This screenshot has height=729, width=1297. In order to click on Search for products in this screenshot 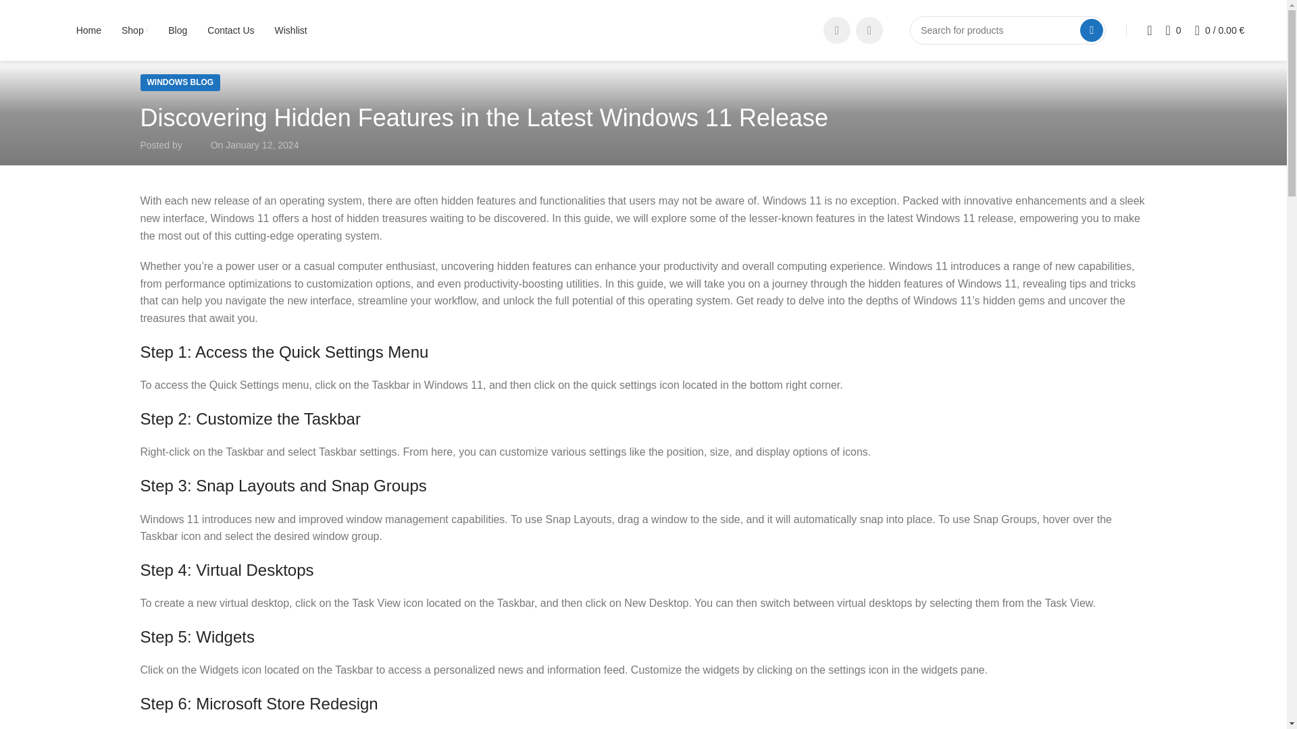, I will do `click(1008, 30)`.